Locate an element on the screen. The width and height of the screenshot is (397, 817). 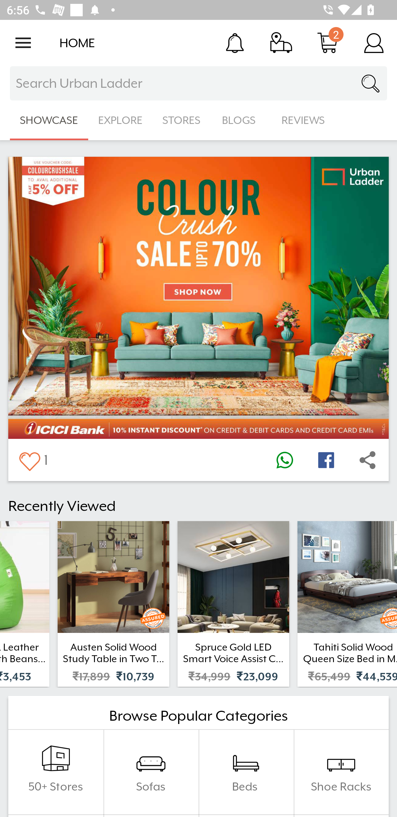
BLOGS is located at coordinates (242, 120).